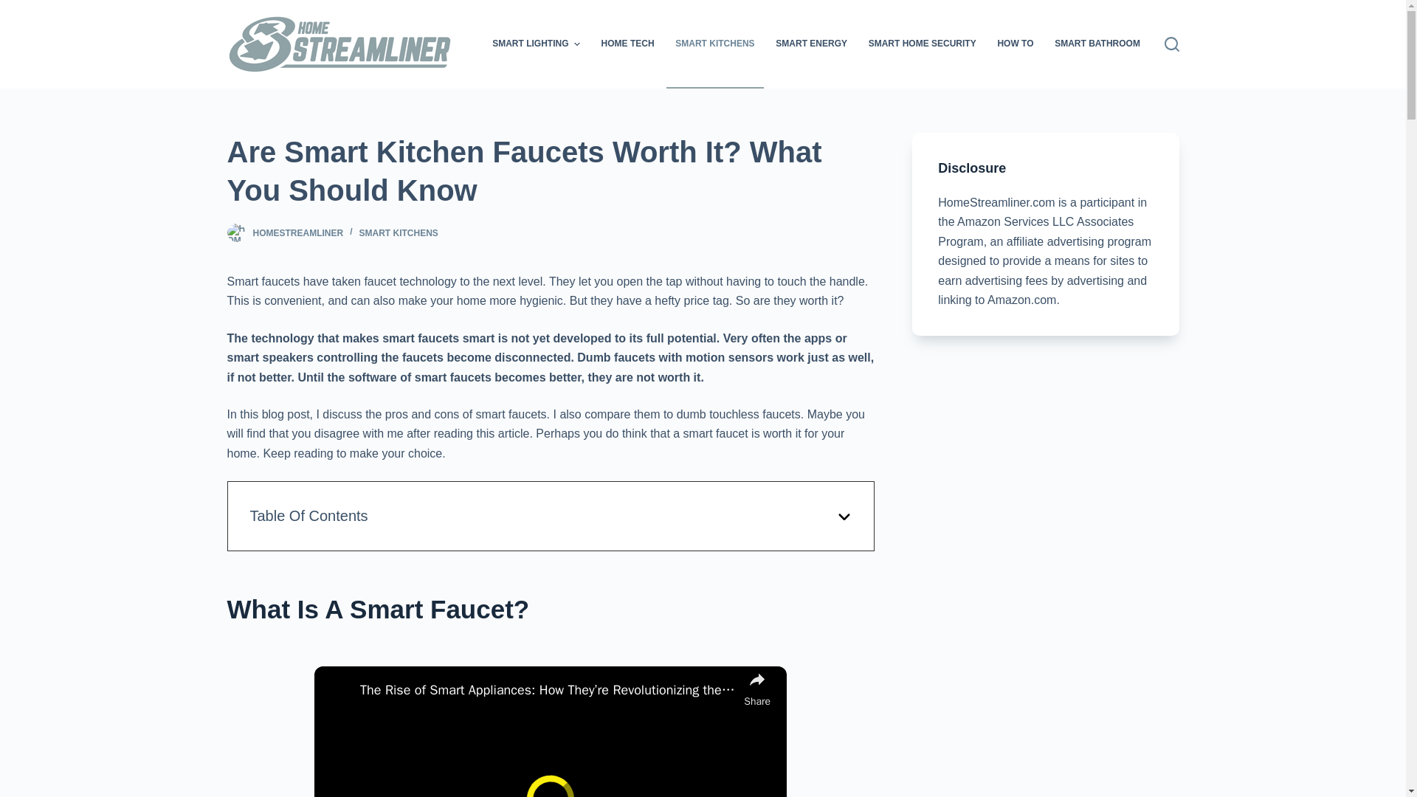  What do you see at coordinates (1097, 44) in the screenshot?
I see `SMART BATHROOM` at bounding box center [1097, 44].